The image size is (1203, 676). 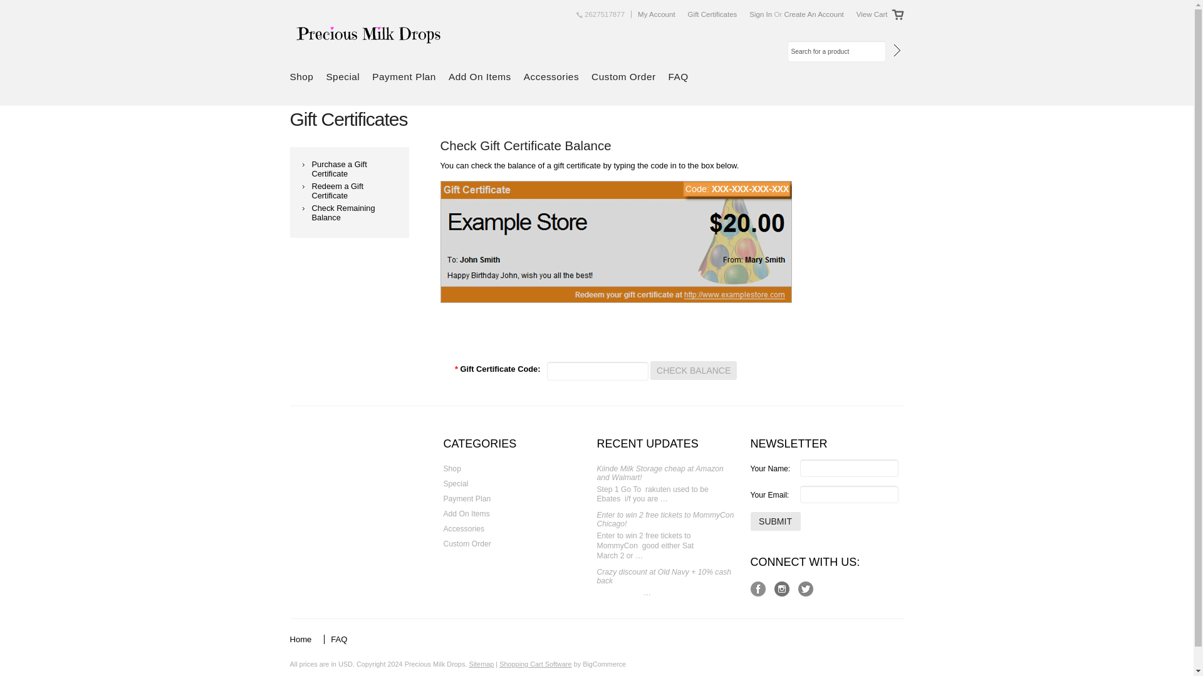 I want to click on Instagram, so click(x=782, y=588).